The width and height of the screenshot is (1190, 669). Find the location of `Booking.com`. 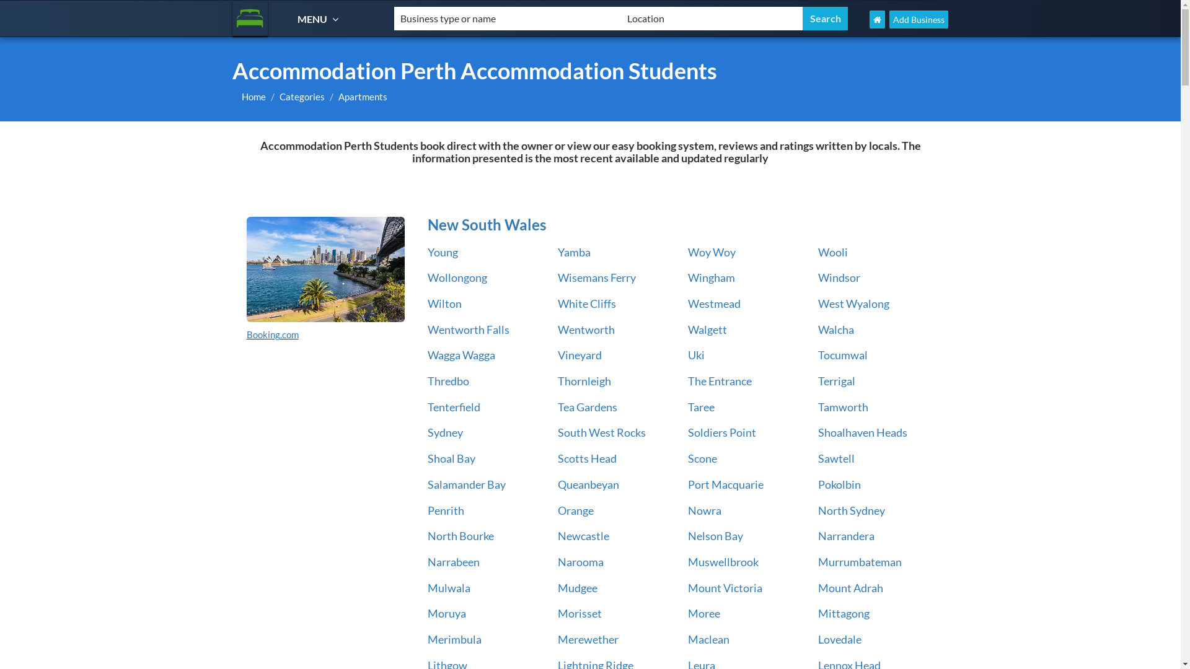

Booking.com is located at coordinates (273, 334).